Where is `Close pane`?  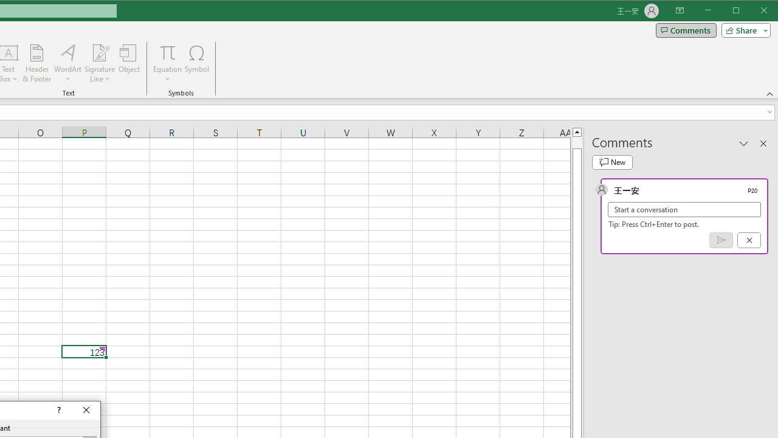
Close pane is located at coordinates (763, 143).